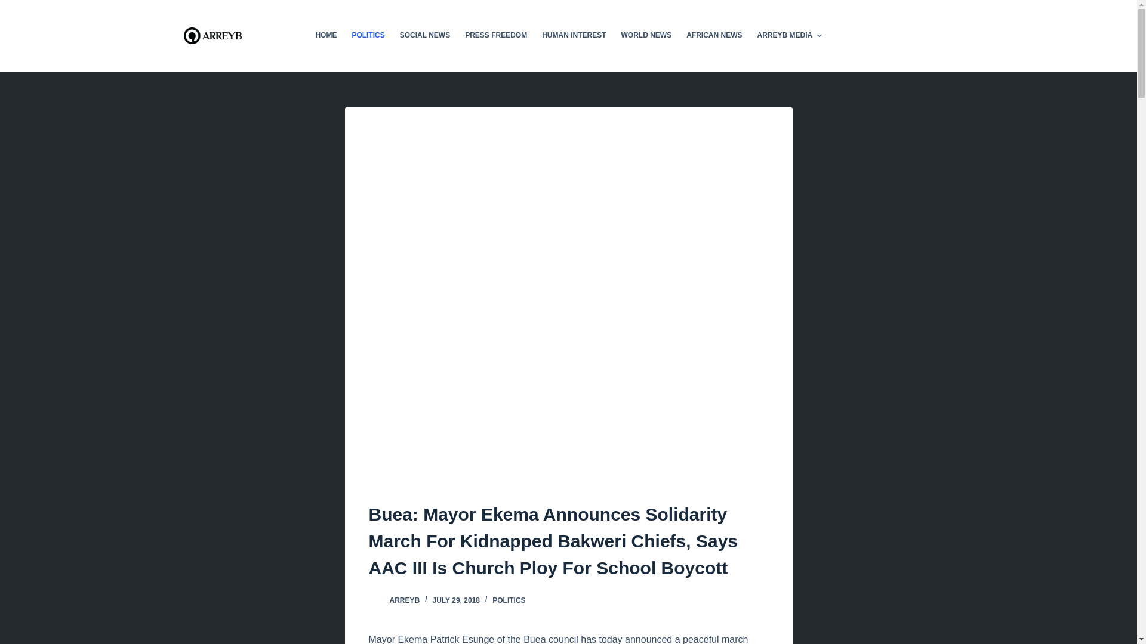  What do you see at coordinates (424, 36) in the screenshot?
I see `SOCIAL NEWS` at bounding box center [424, 36].